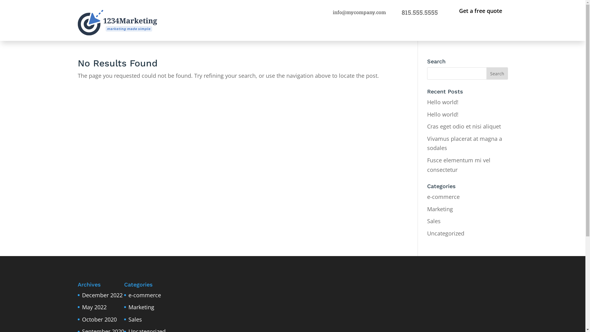  What do you see at coordinates (135, 319) in the screenshot?
I see `Sales` at bounding box center [135, 319].